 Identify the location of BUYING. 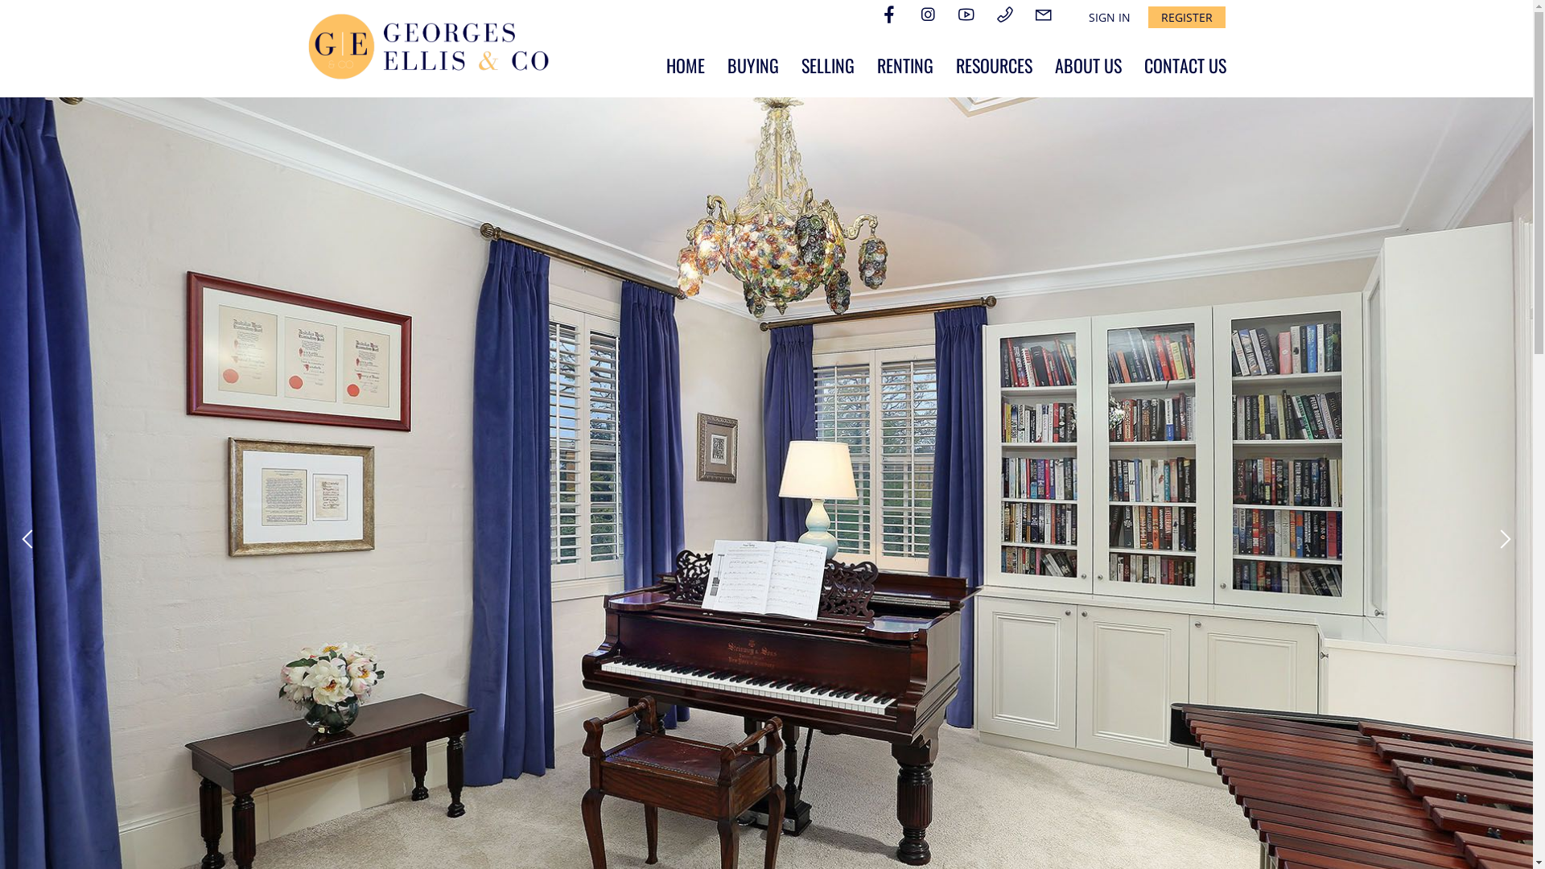
(753, 65).